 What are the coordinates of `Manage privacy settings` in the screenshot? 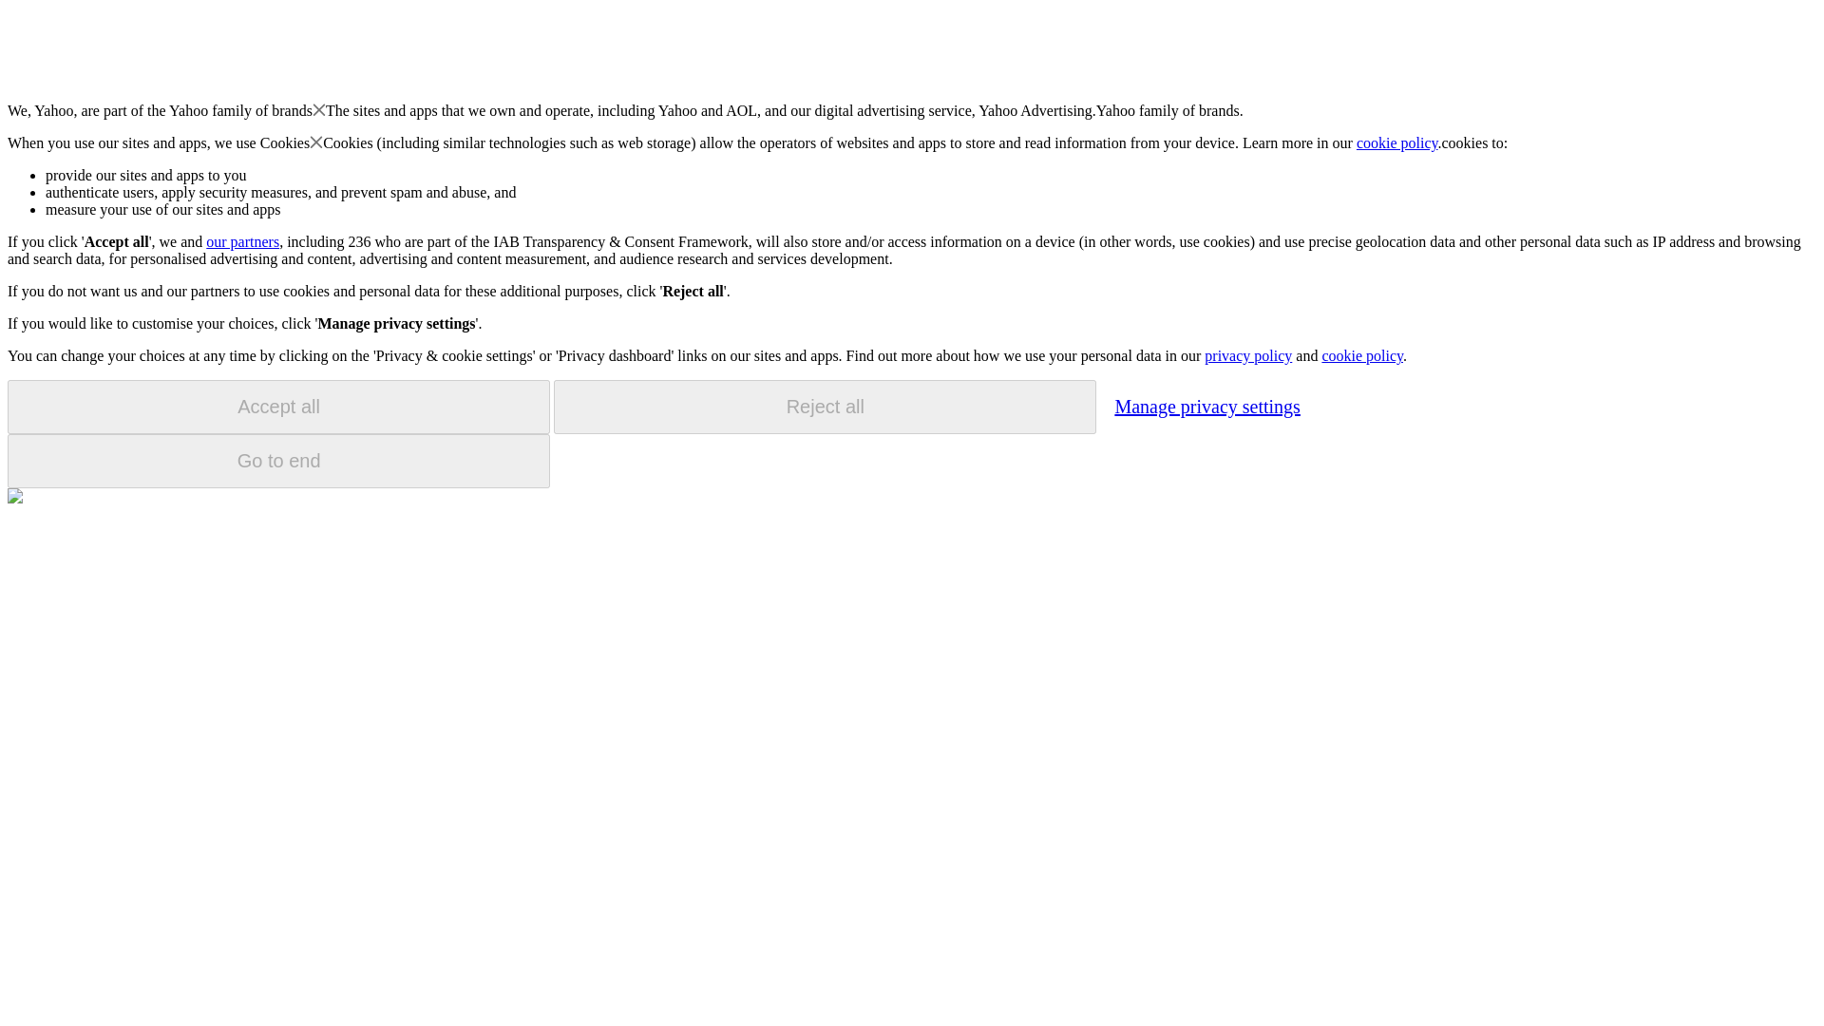 It's located at (1206, 406).